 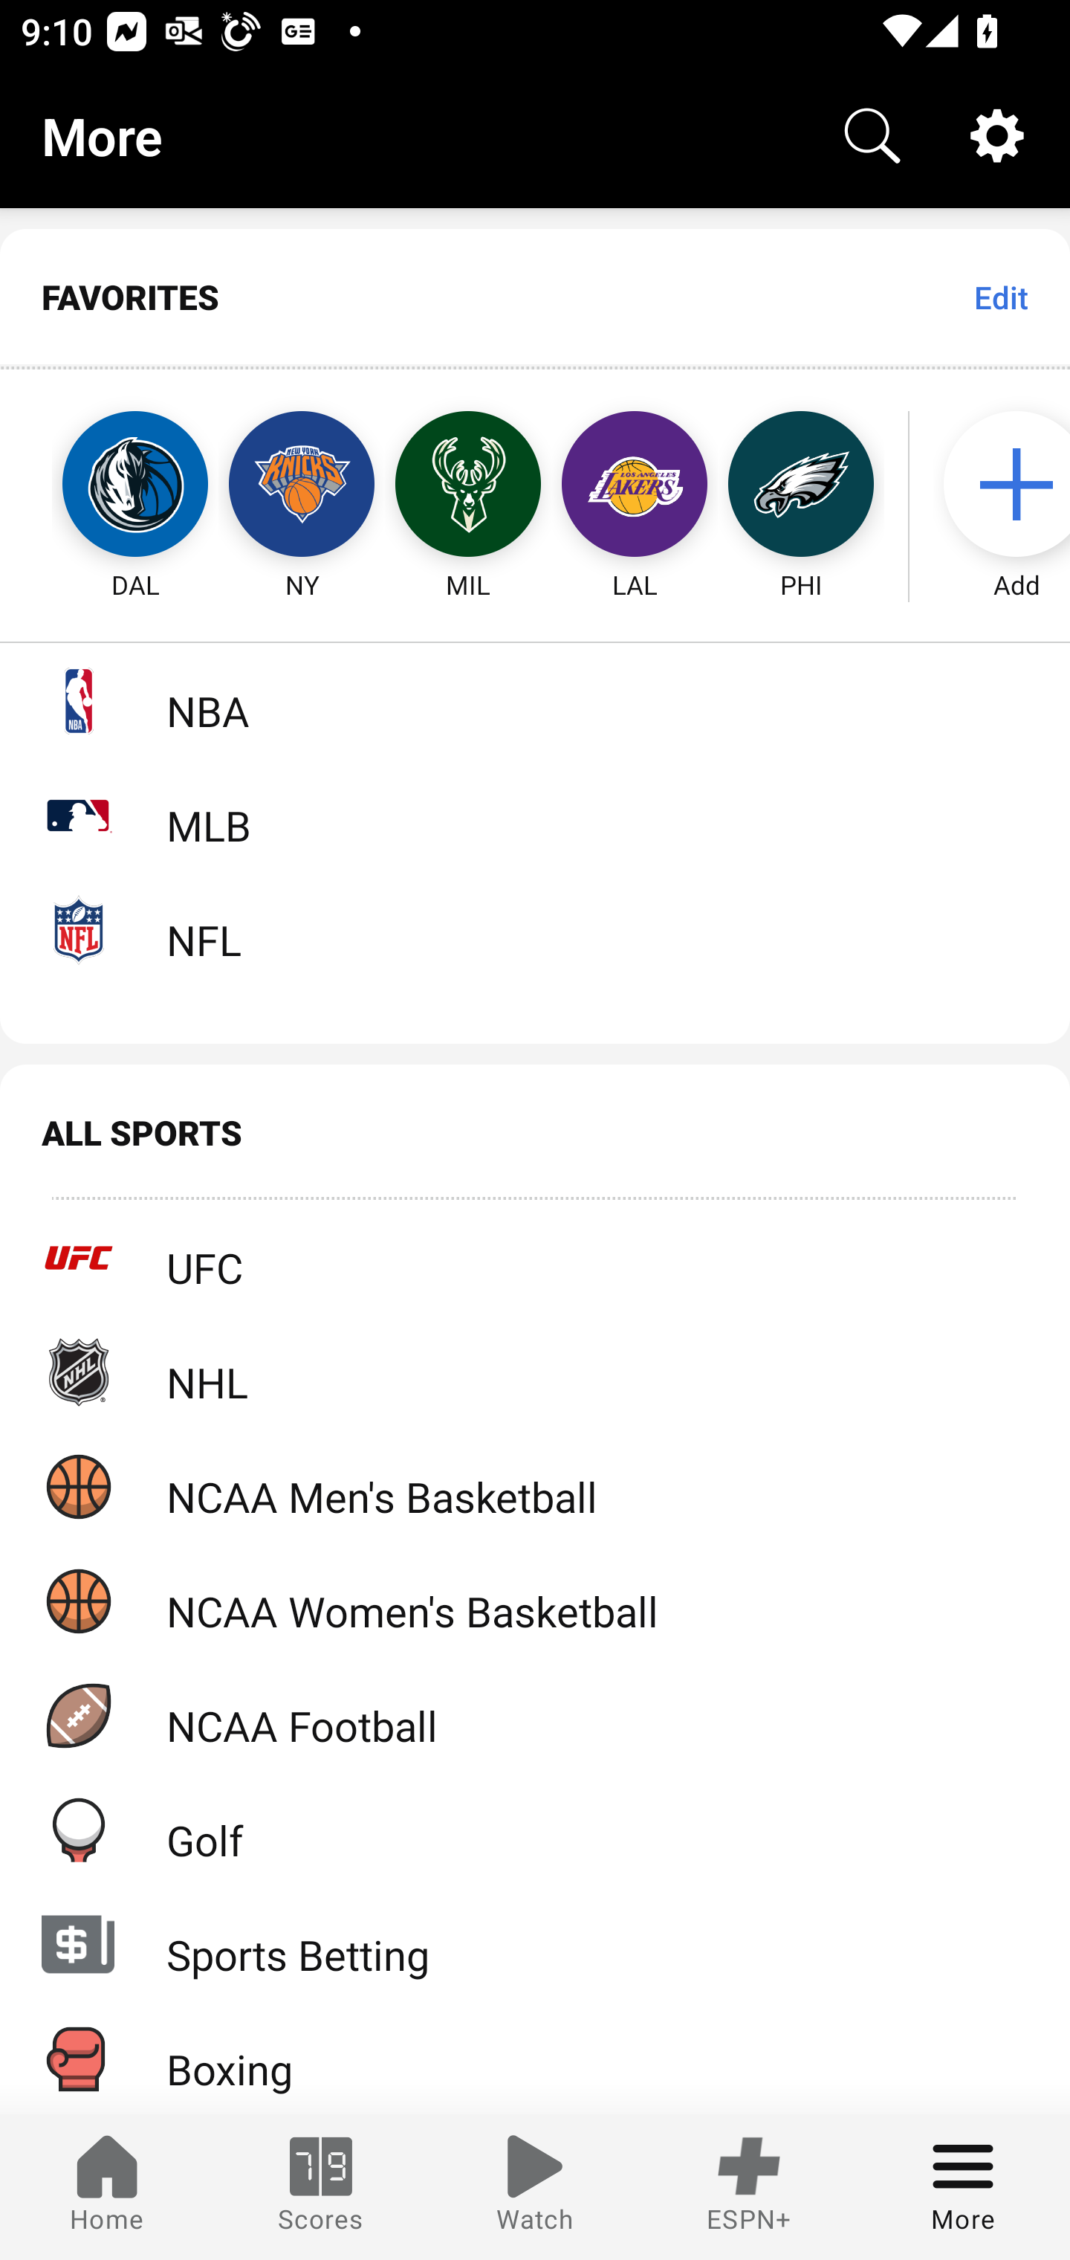 I want to click on PHI Philadelphia Eagles, so click(x=801, y=485).